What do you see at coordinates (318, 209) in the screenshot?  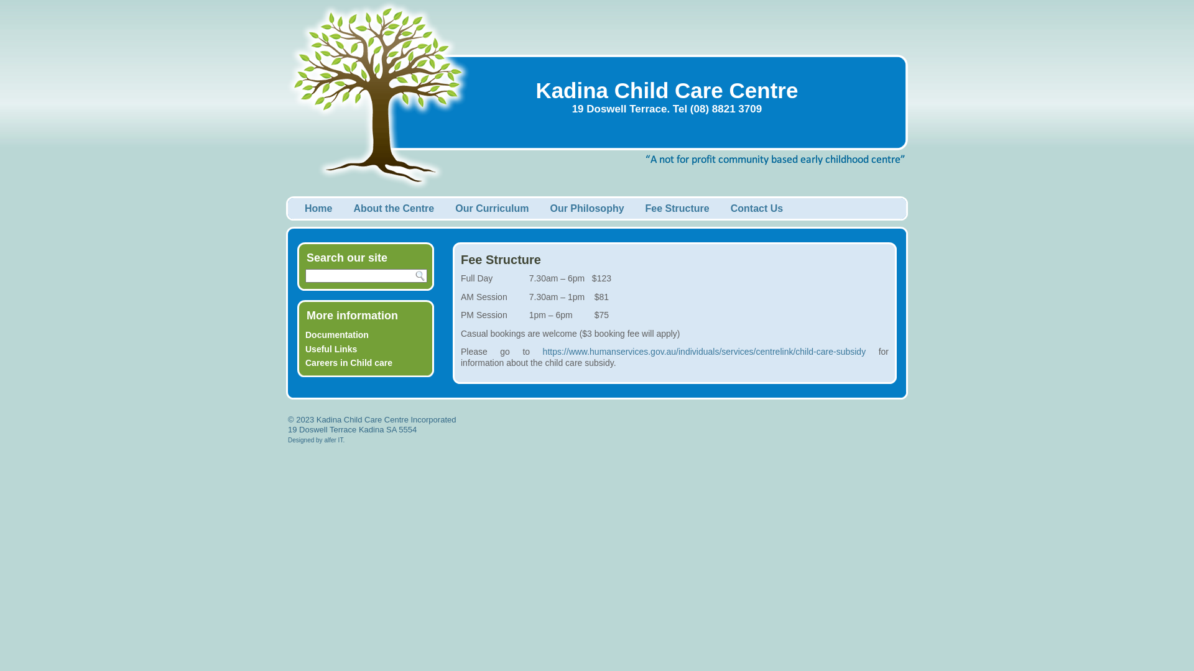 I see `Home` at bounding box center [318, 209].